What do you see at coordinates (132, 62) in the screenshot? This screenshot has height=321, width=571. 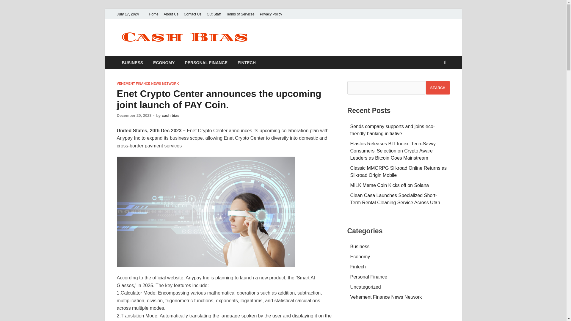 I see `BUSINESS` at bounding box center [132, 62].